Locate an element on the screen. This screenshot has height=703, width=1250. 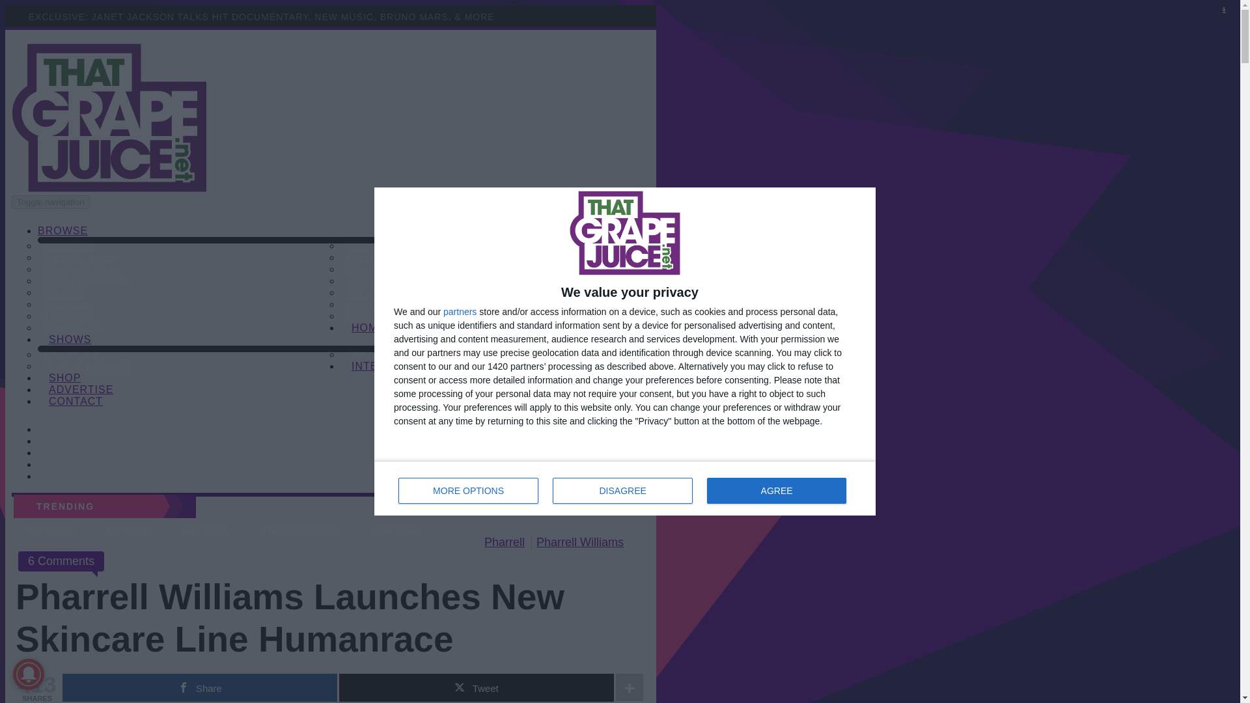
DISAGREE is located at coordinates (622, 491).